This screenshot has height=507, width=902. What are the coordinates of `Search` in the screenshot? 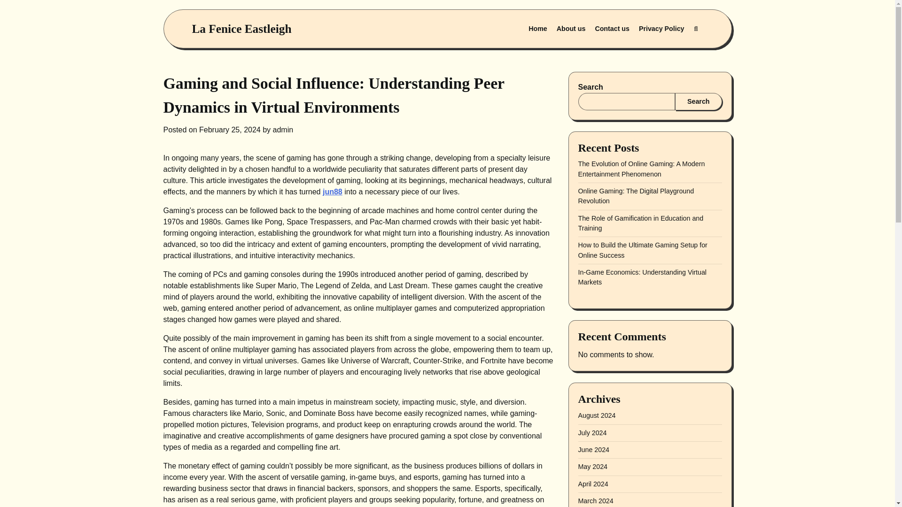 It's located at (673, 52).